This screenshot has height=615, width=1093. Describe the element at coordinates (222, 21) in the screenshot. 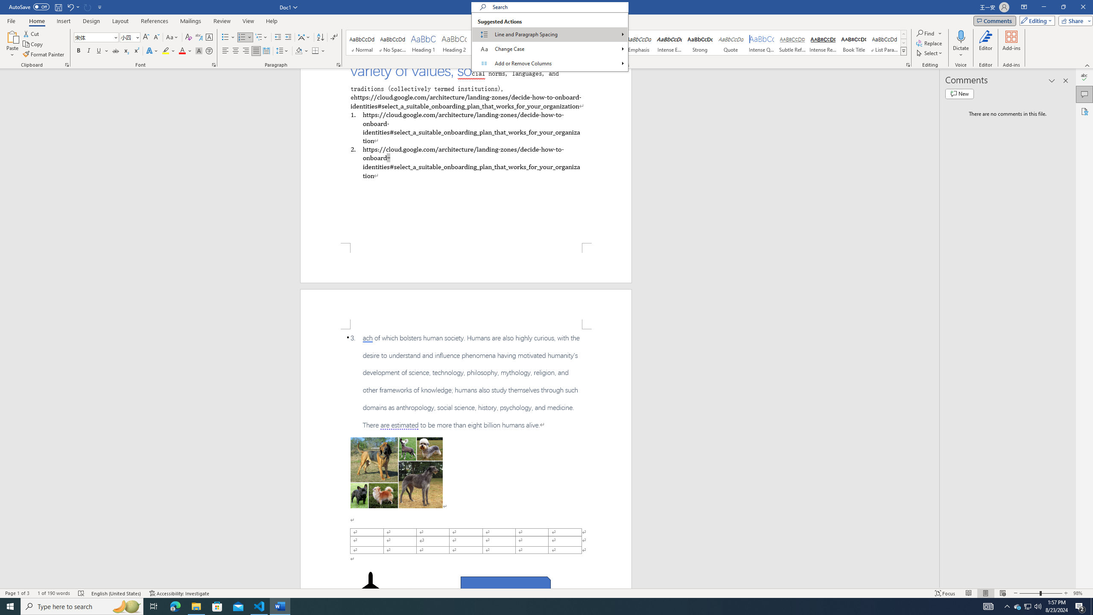

I see `Review` at that location.